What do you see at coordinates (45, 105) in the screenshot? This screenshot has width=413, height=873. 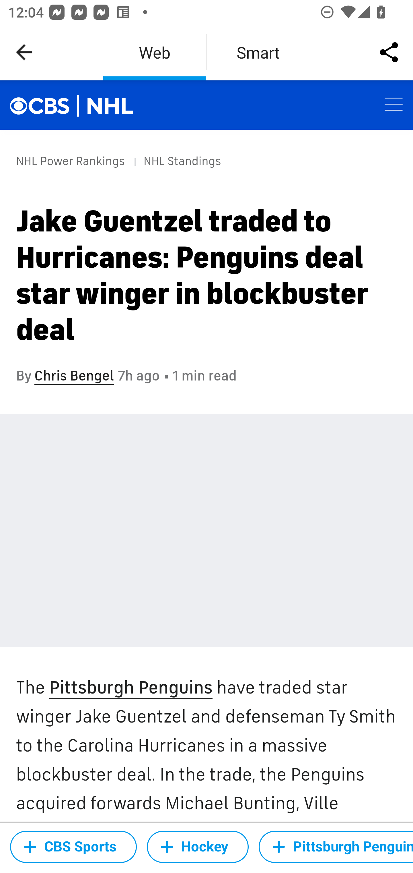 I see `` at bounding box center [45, 105].